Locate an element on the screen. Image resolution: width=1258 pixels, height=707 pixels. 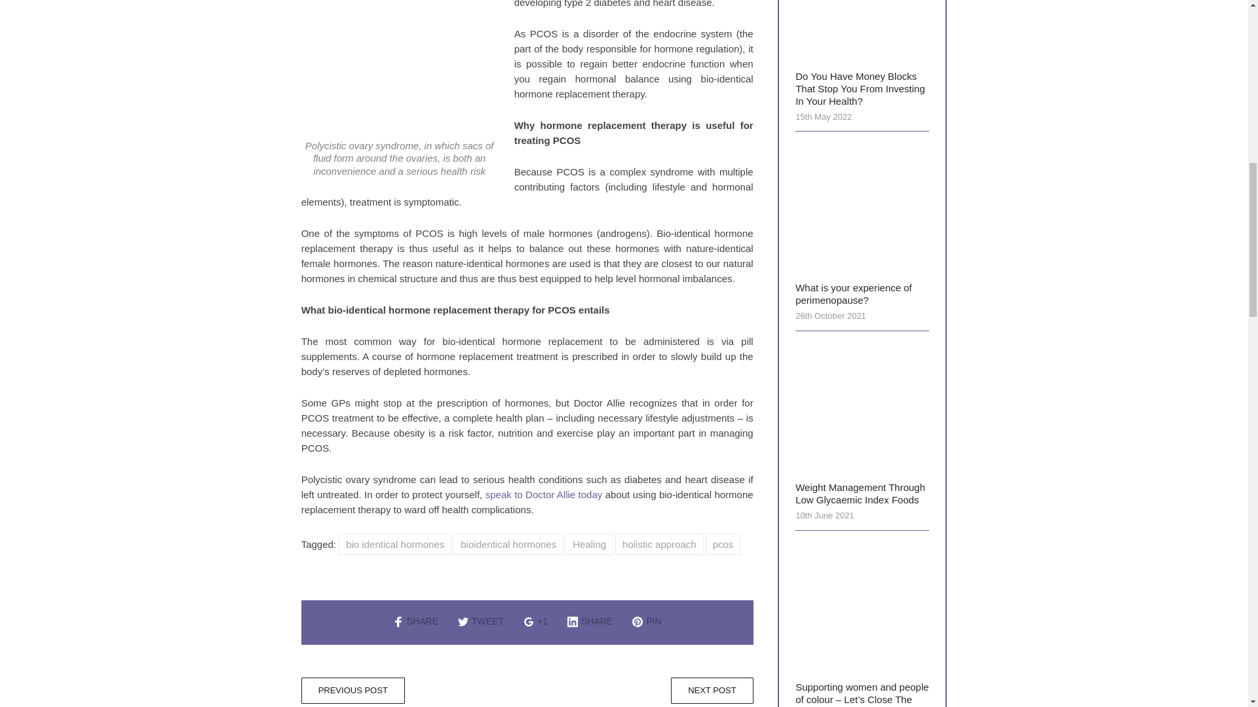
pcos is located at coordinates (723, 544).